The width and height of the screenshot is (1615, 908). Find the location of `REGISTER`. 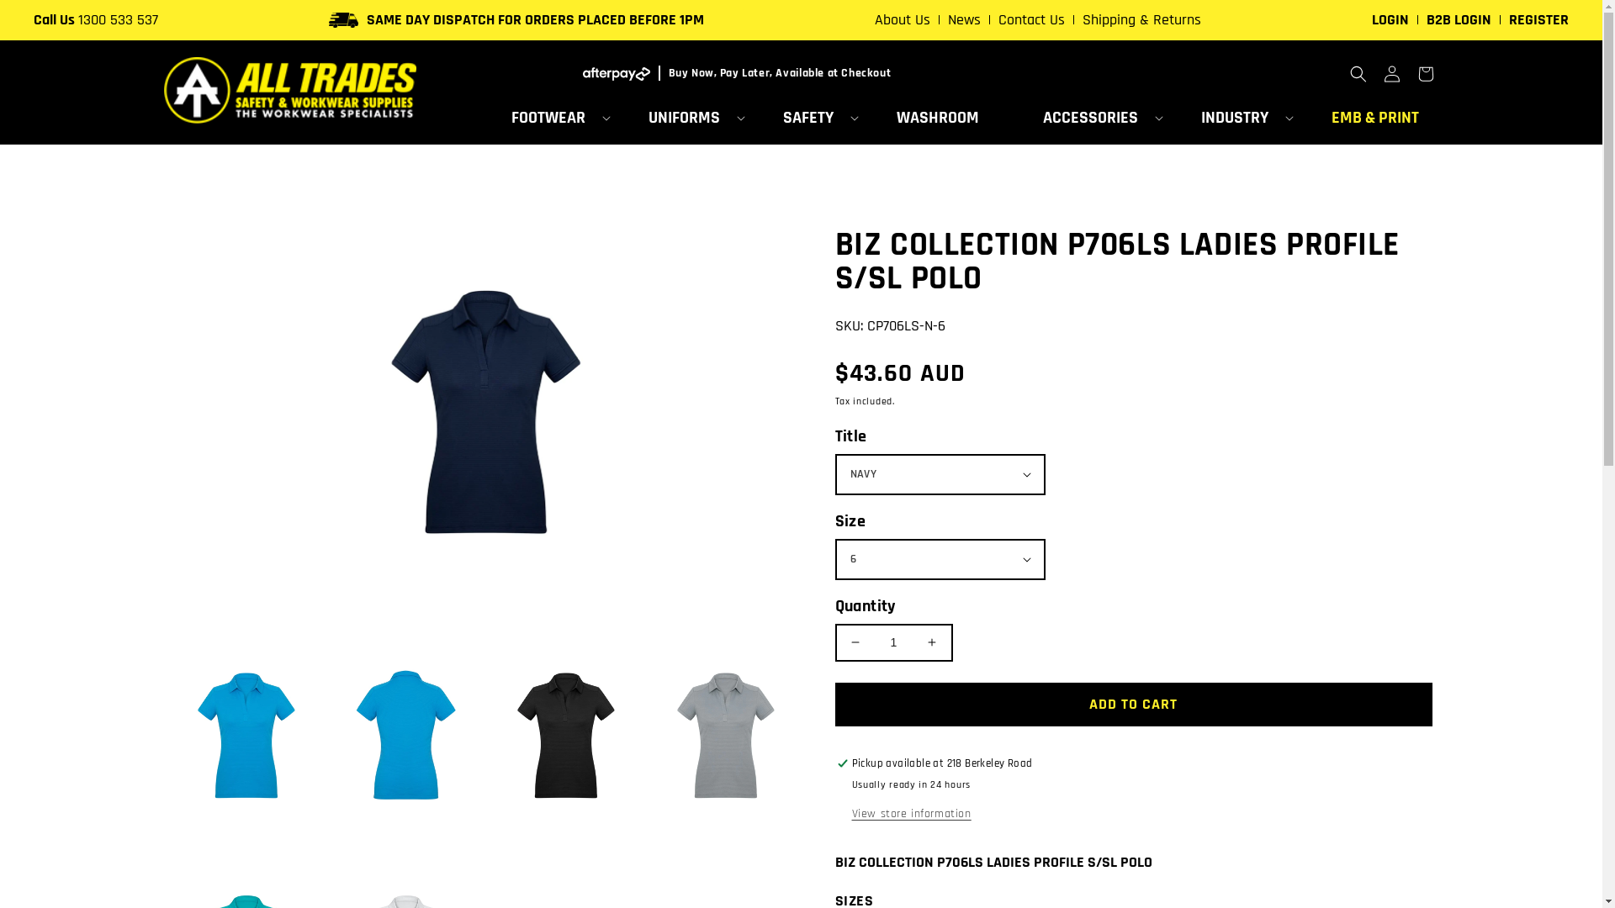

REGISTER is located at coordinates (1539, 20).